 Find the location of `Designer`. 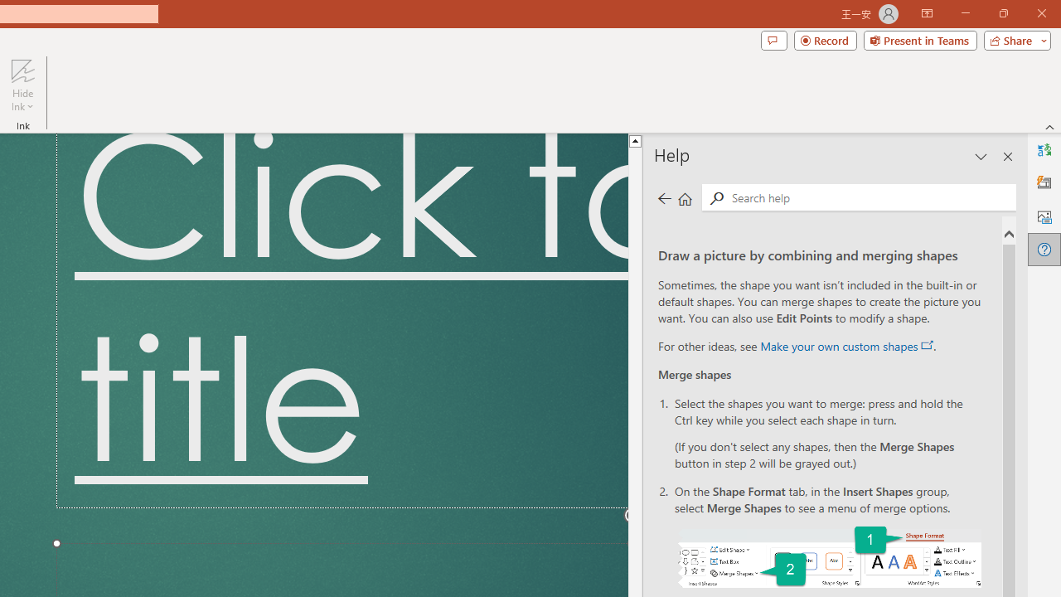

Designer is located at coordinates (1044, 182).